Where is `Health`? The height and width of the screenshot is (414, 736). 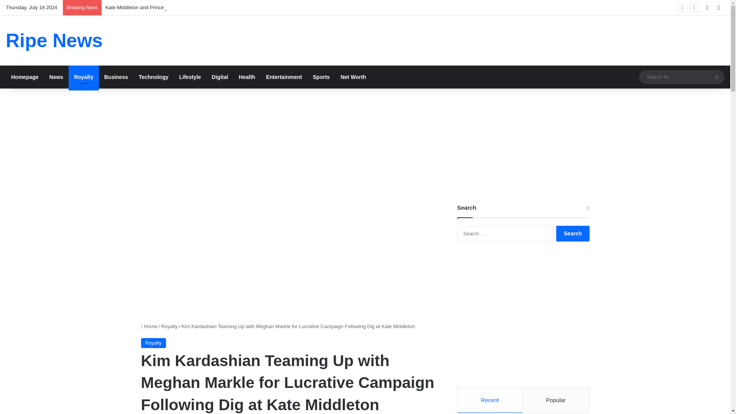 Health is located at coordinates (247, 77).